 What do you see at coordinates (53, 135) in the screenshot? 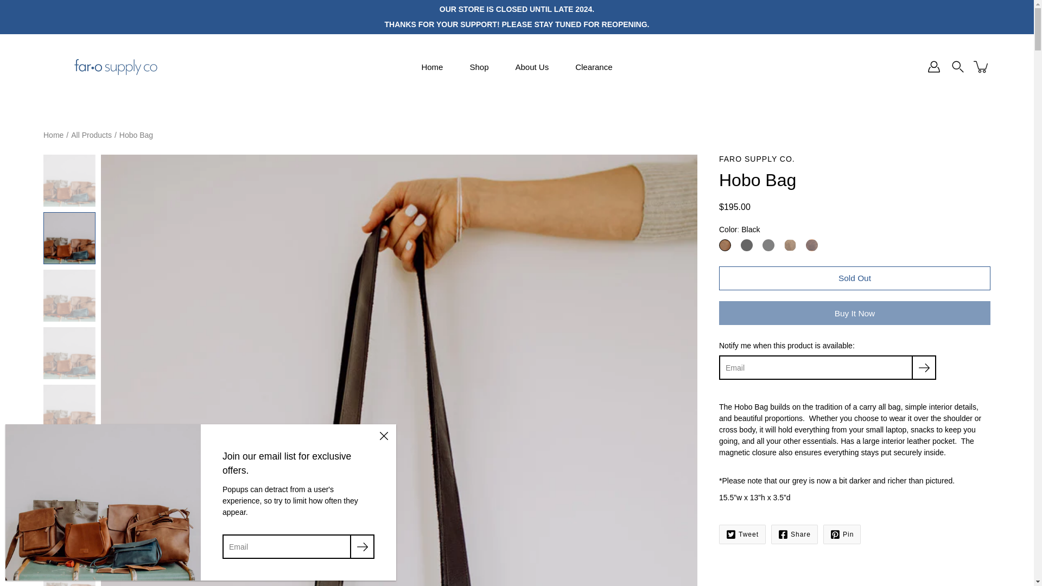
I see `Back to the Homepage` at bounding box center [53, 135].